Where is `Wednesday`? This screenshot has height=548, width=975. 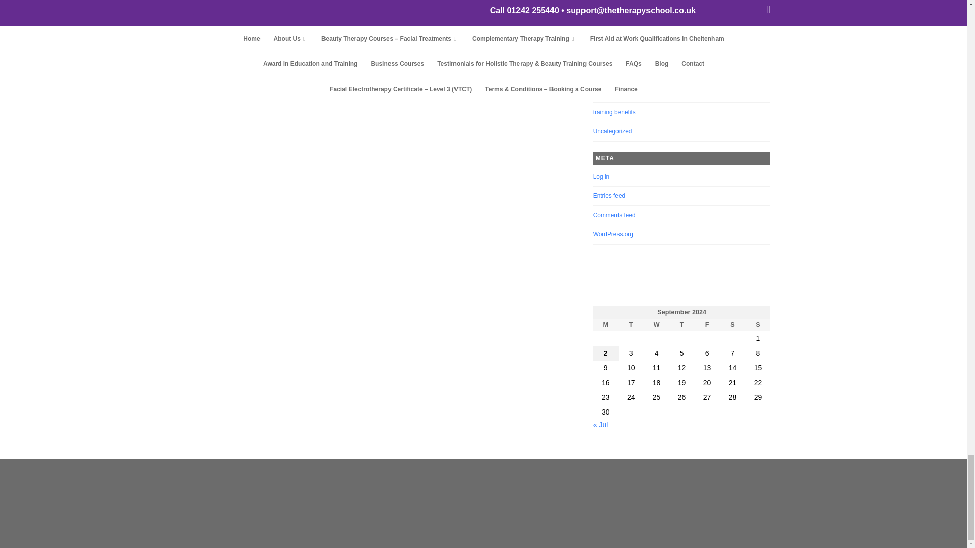
Wednesday is located at coordinates (656, 325).